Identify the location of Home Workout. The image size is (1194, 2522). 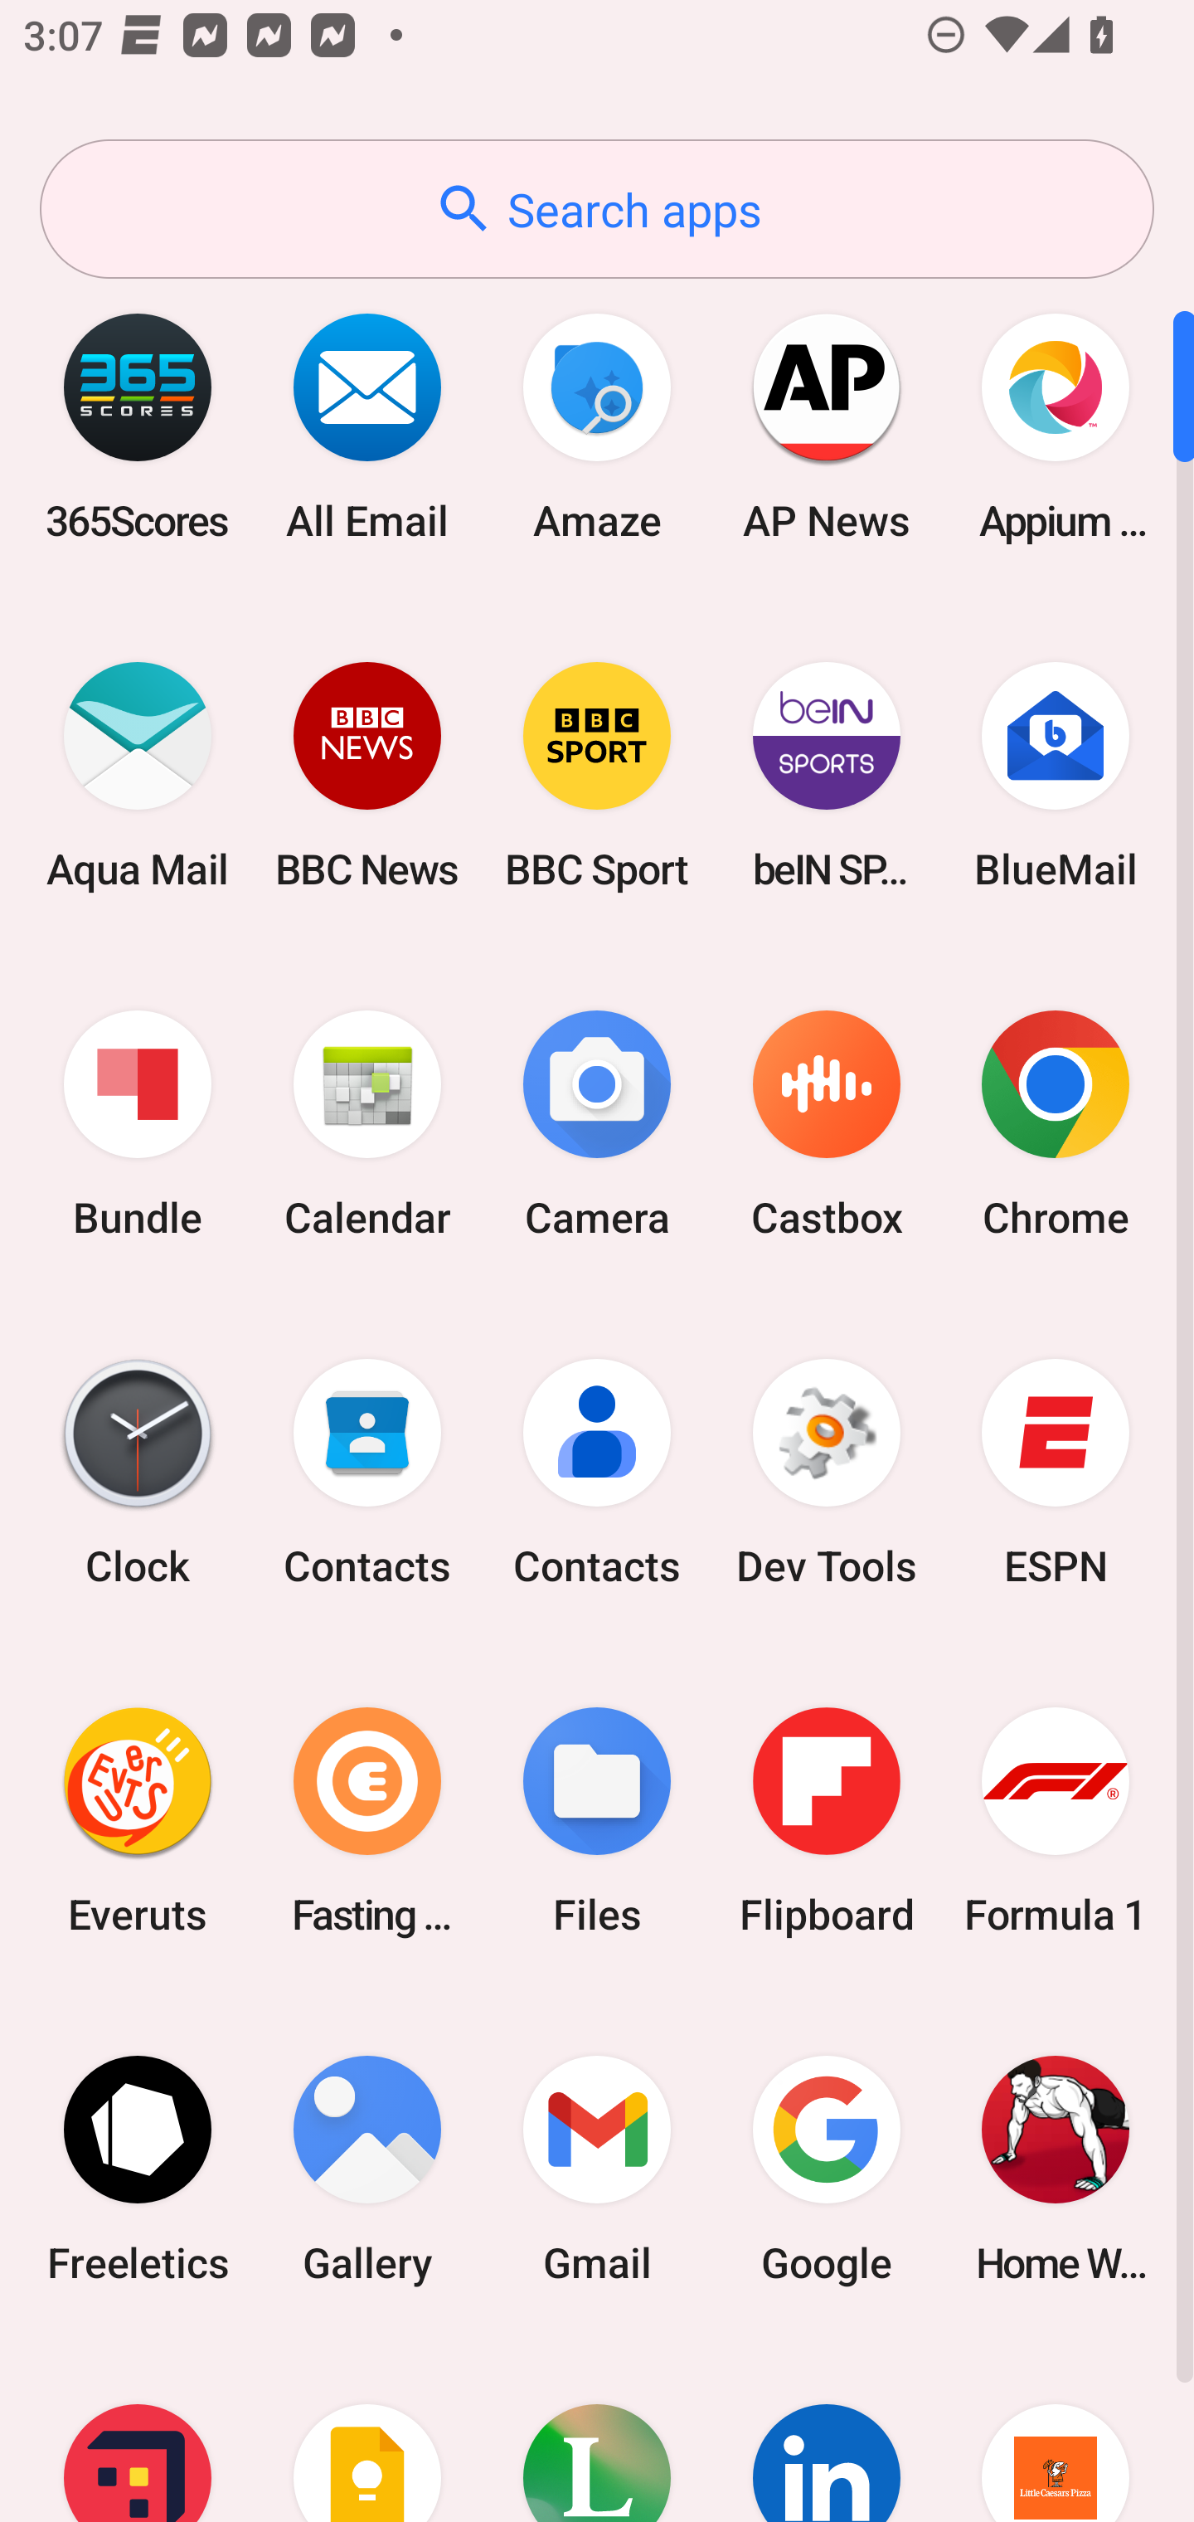
(1056, 2169).